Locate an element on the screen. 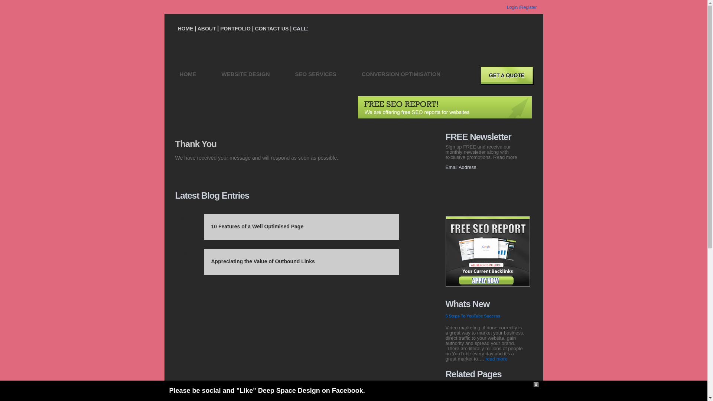  CONVERSION OPTIMISATION is located at coordinates (401, 74).